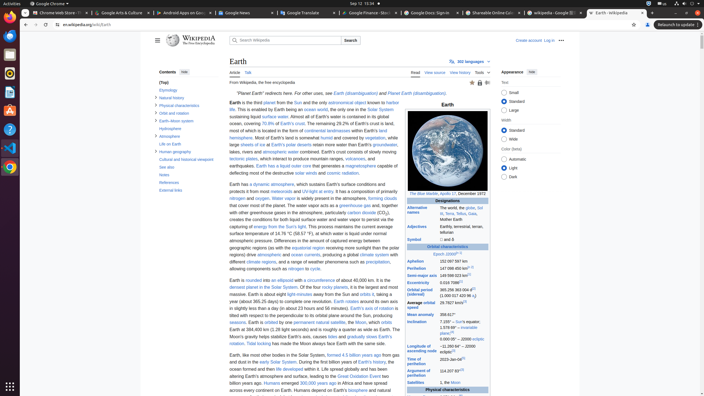 This screenshot has height=396, width=704. I want to click on 152097597 km, so click(464, 261).